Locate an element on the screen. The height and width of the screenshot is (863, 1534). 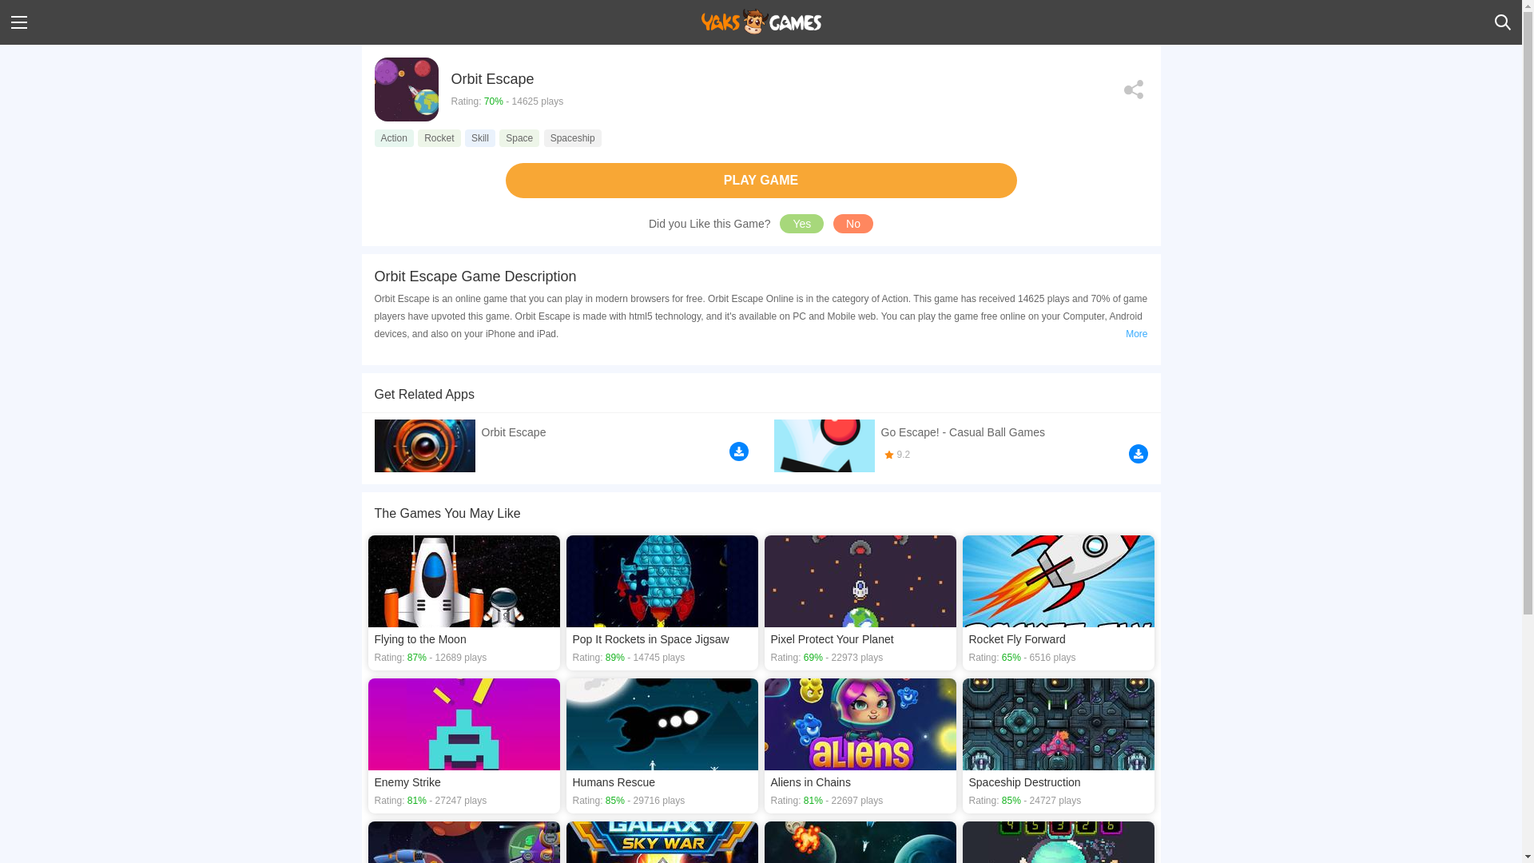
Galactic Attack is located at coordinates (463, 842).